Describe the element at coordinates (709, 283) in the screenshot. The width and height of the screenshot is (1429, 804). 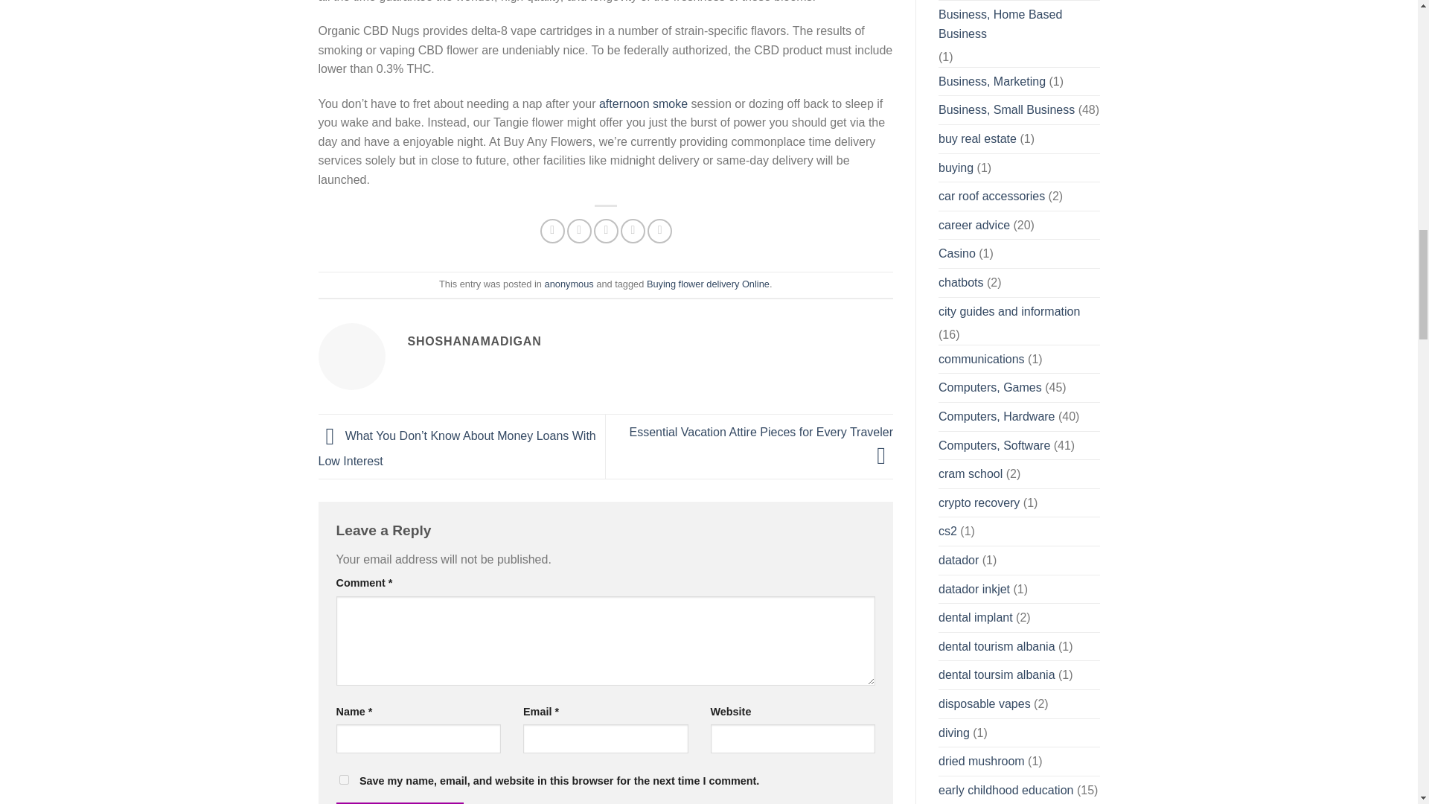
I see `Buying flower delivery Online` at that location.